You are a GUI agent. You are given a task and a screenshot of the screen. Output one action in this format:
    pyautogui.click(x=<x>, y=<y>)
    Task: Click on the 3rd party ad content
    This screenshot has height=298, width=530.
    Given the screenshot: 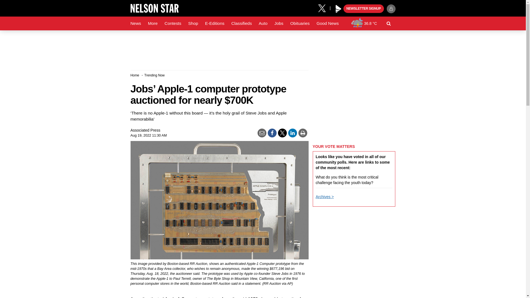 What is the action you would take?
    pyautogui.click(x=354, y=104)
    